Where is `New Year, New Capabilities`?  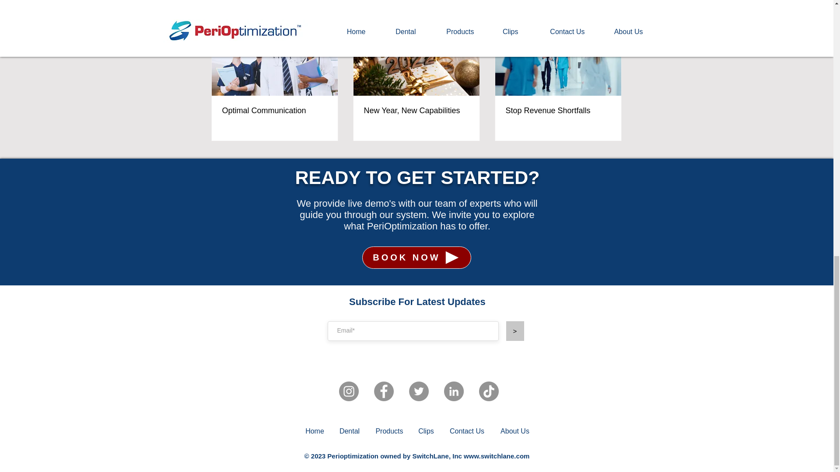 New Year, New Capabilities is located at coordinates (416, 111).